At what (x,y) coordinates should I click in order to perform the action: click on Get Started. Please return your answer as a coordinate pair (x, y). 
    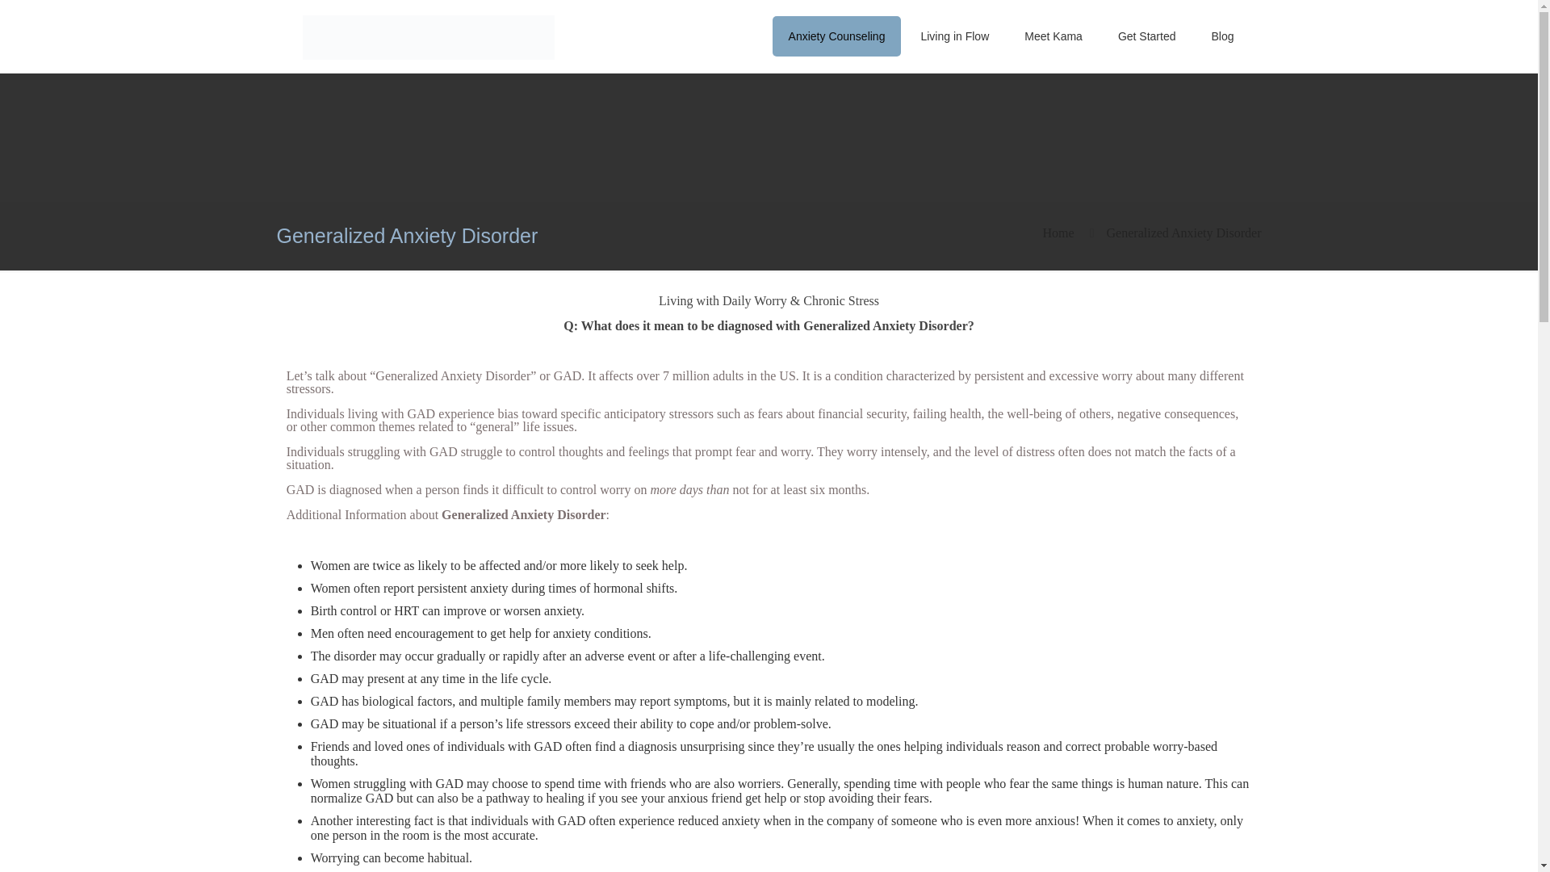
    Looking at the image, I should click on (1146, 36).